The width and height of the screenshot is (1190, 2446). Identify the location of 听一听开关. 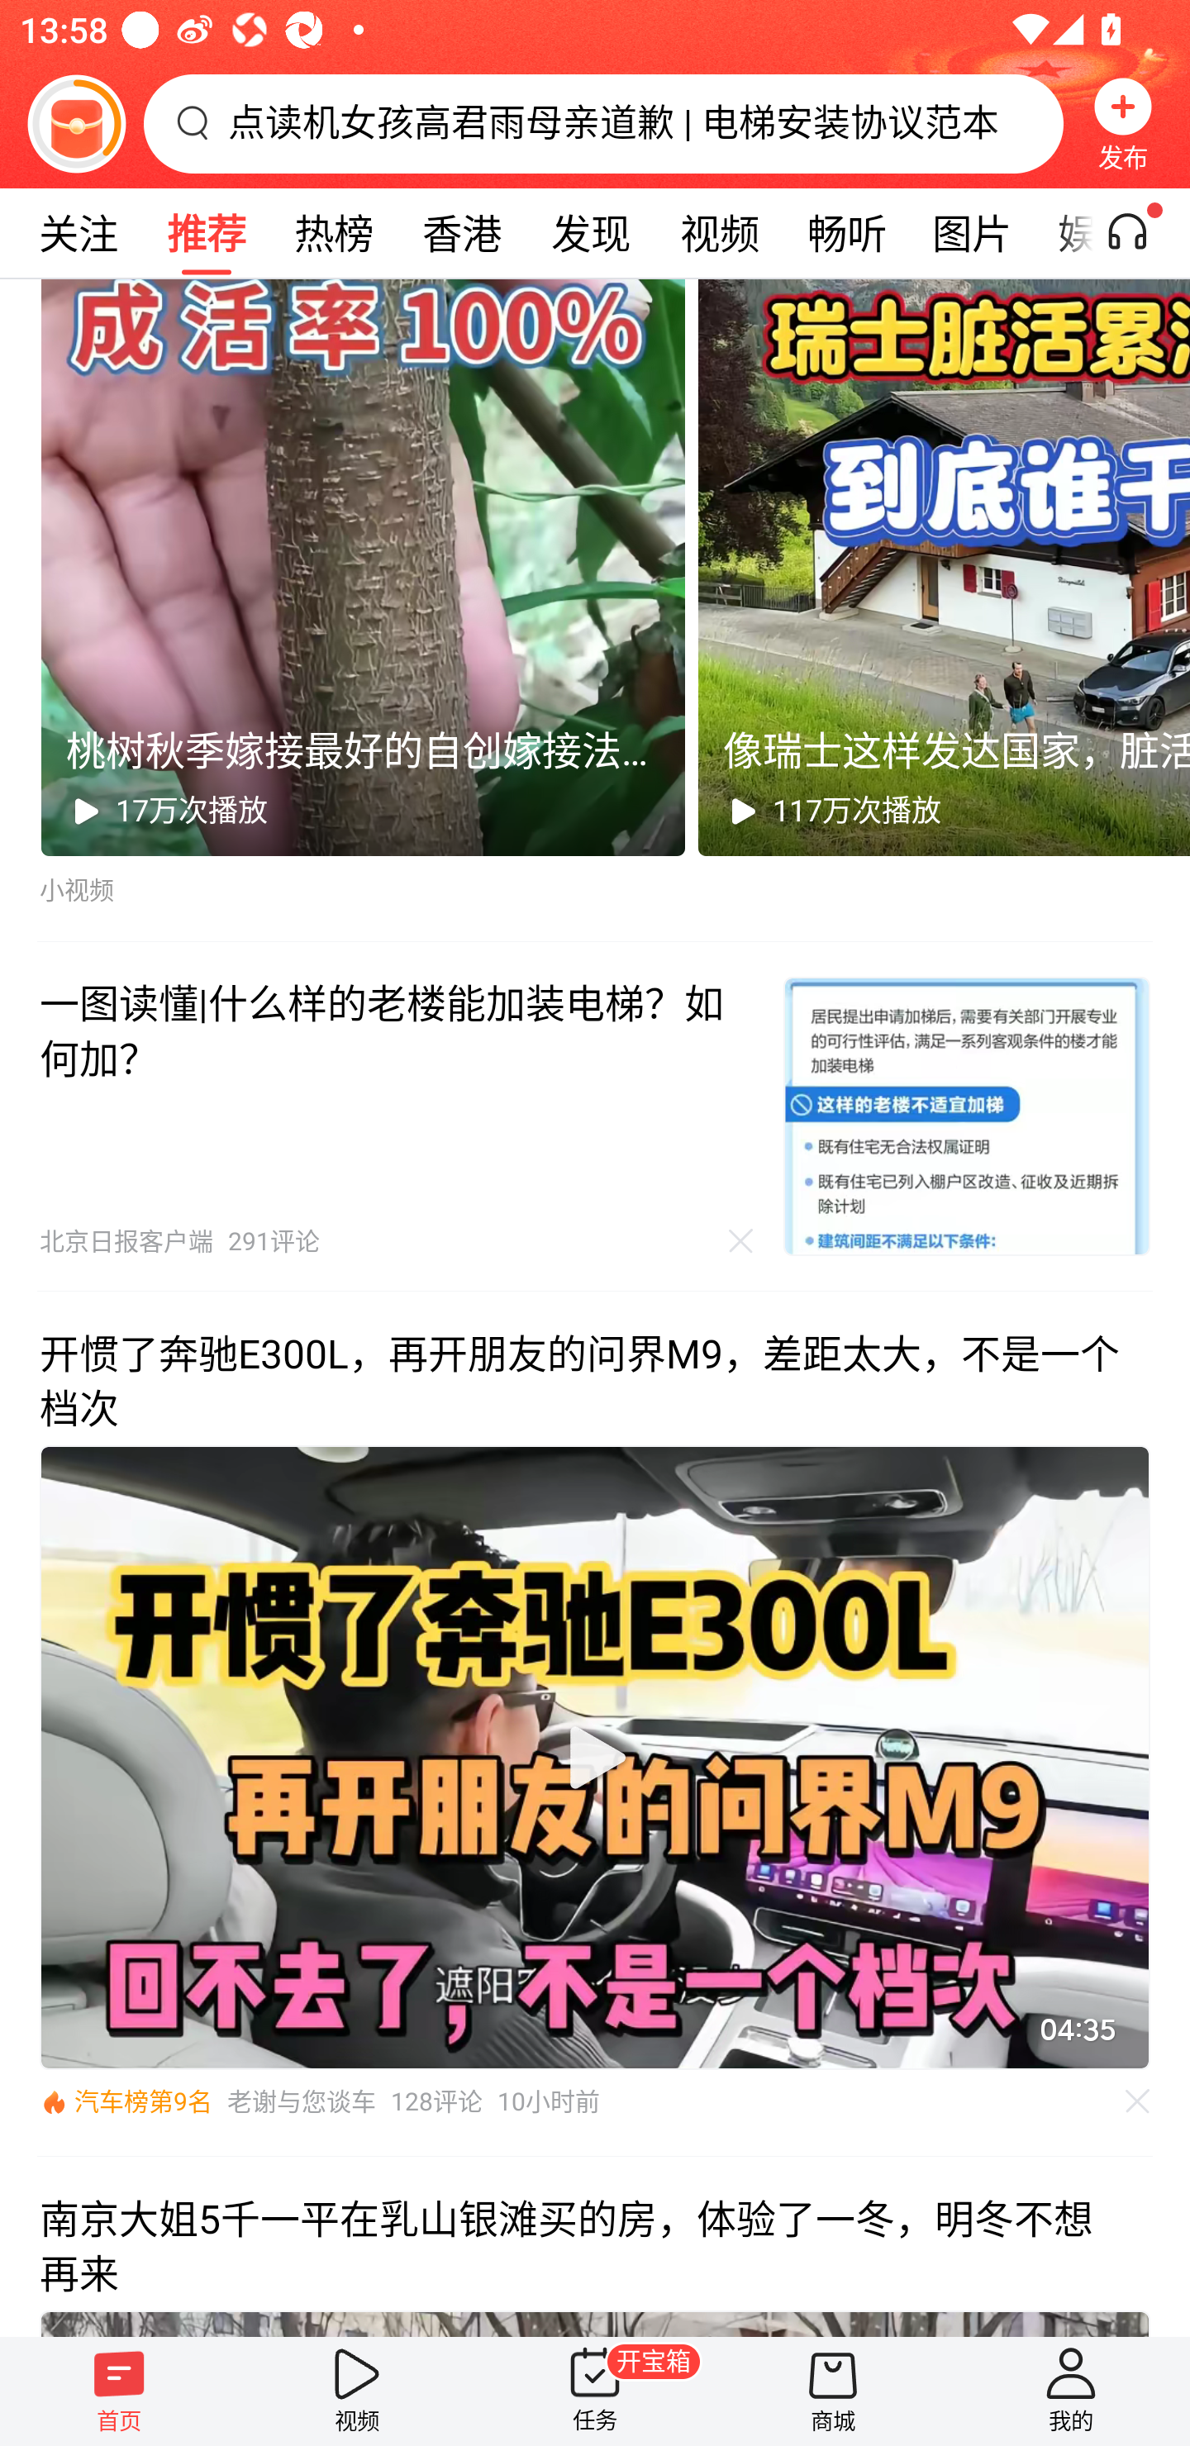
(1142, 233).